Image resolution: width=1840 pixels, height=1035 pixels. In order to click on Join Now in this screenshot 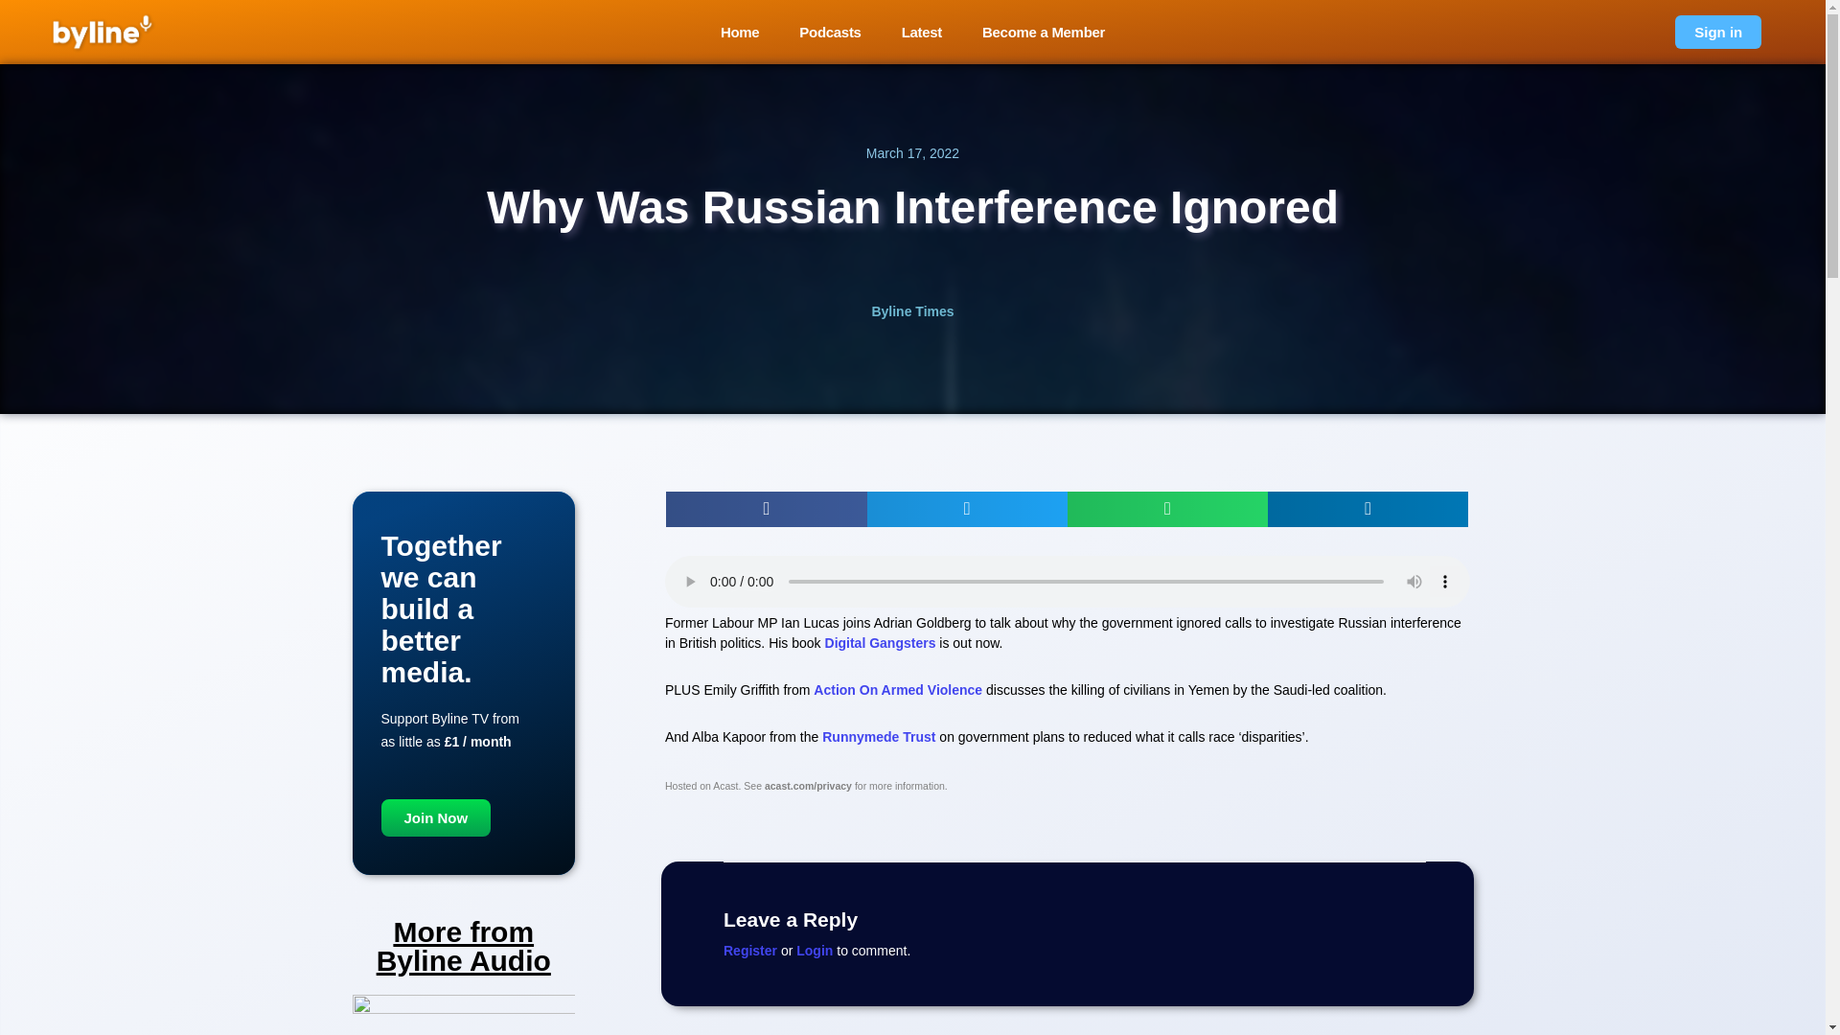, I will do `click(435, 816)`.